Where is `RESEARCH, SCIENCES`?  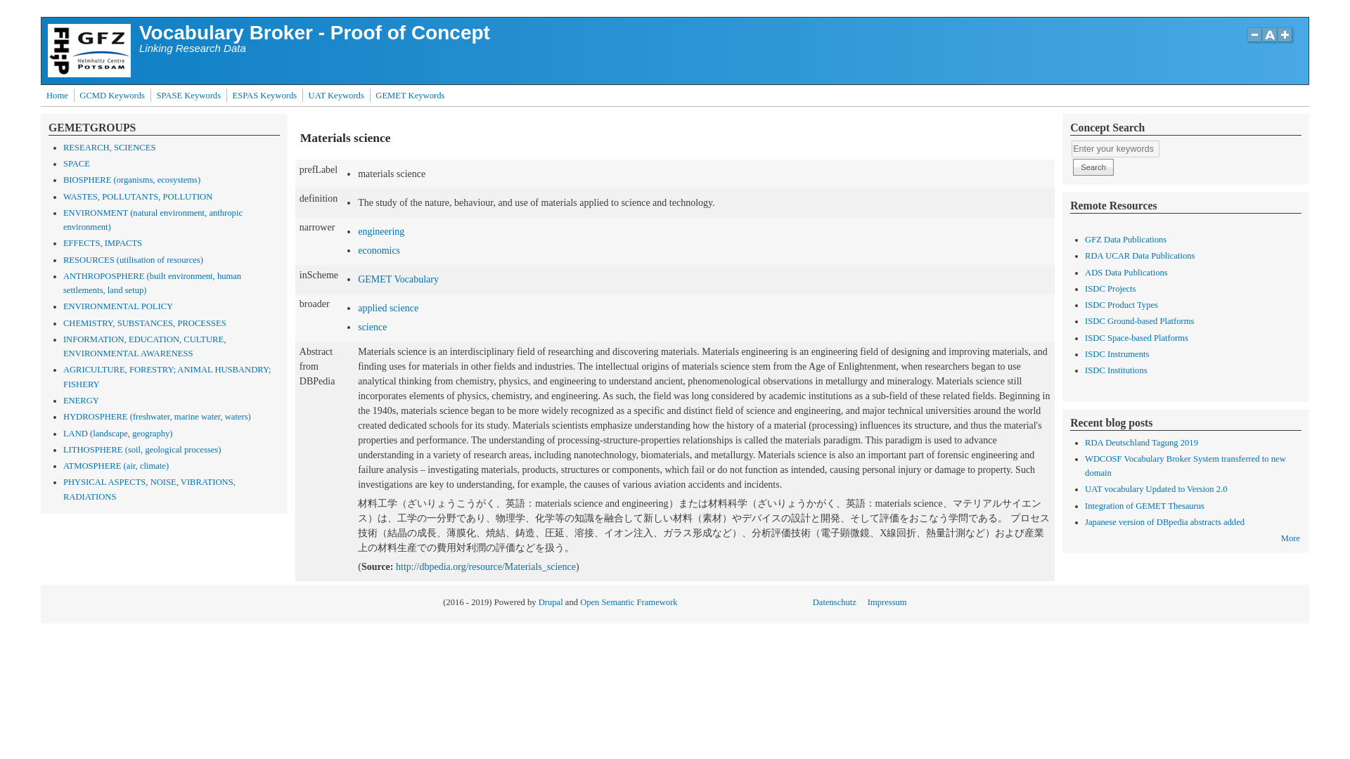 RESEARCH, SCIENCES is located at coordinates (110, 148).